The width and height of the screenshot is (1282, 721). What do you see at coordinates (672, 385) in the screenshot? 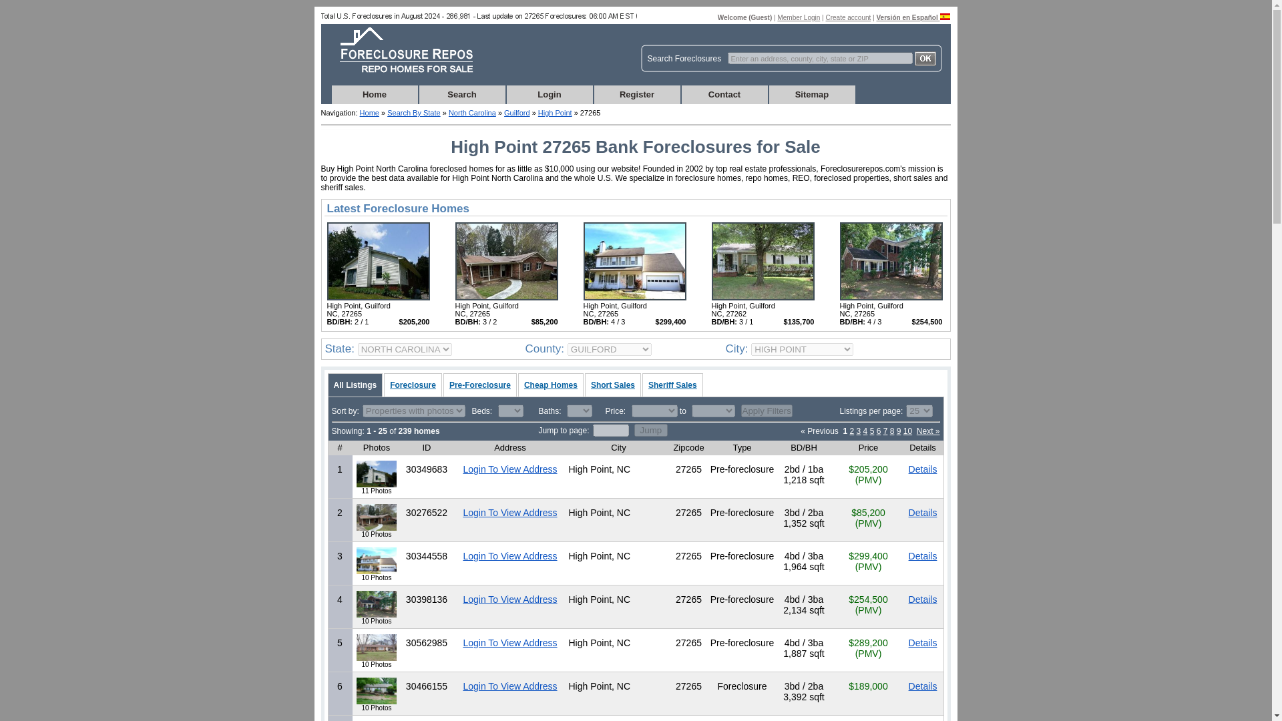
I see `Sheriff Sales` at bounding box center [672, 385].